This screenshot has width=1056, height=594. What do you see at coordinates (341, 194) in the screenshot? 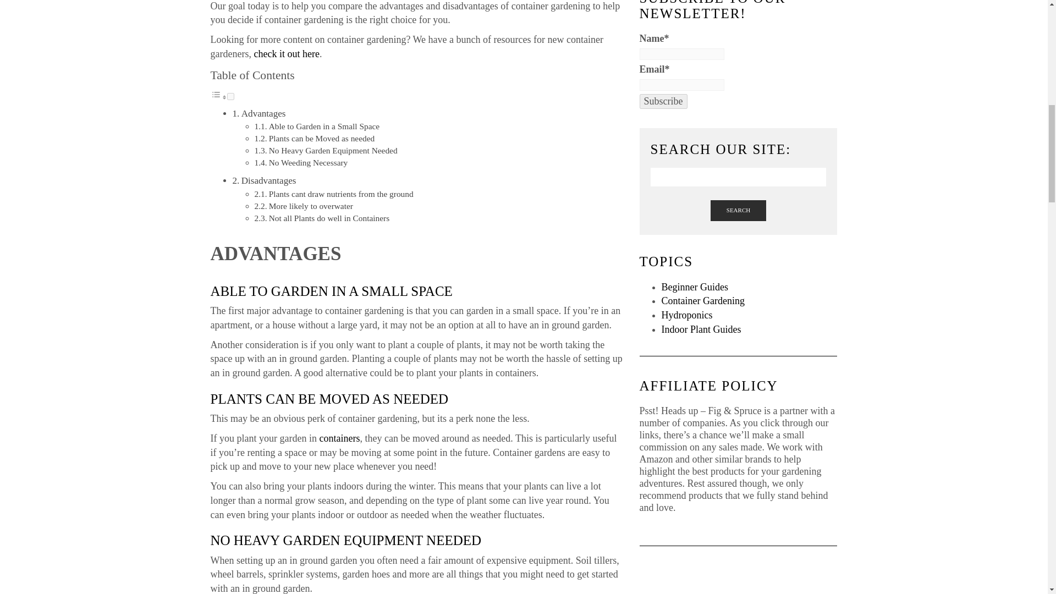
I see `Plants cant draw nutrients from the ground` at bounding box center [341, 194].